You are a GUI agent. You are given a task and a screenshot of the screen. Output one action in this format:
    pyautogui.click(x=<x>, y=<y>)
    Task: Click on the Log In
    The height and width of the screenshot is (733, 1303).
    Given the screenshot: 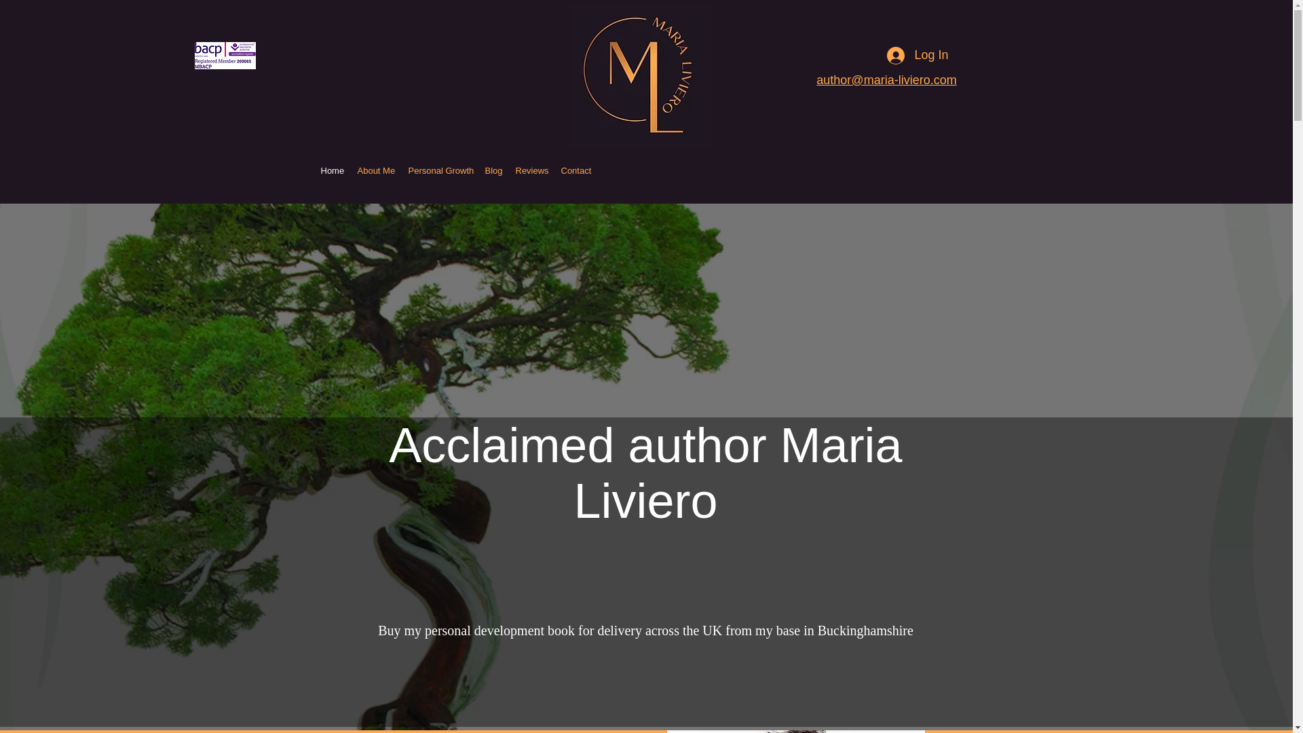 What is the action you would take?
    pyautogui.click(x=918, y=56)
    